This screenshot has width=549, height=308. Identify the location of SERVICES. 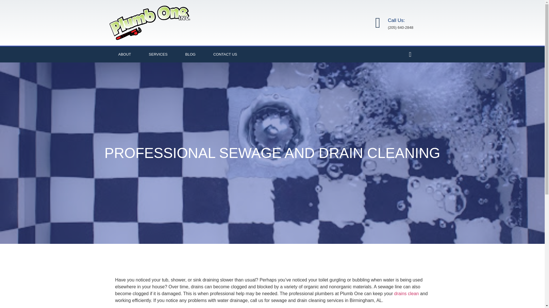
(158, 54).